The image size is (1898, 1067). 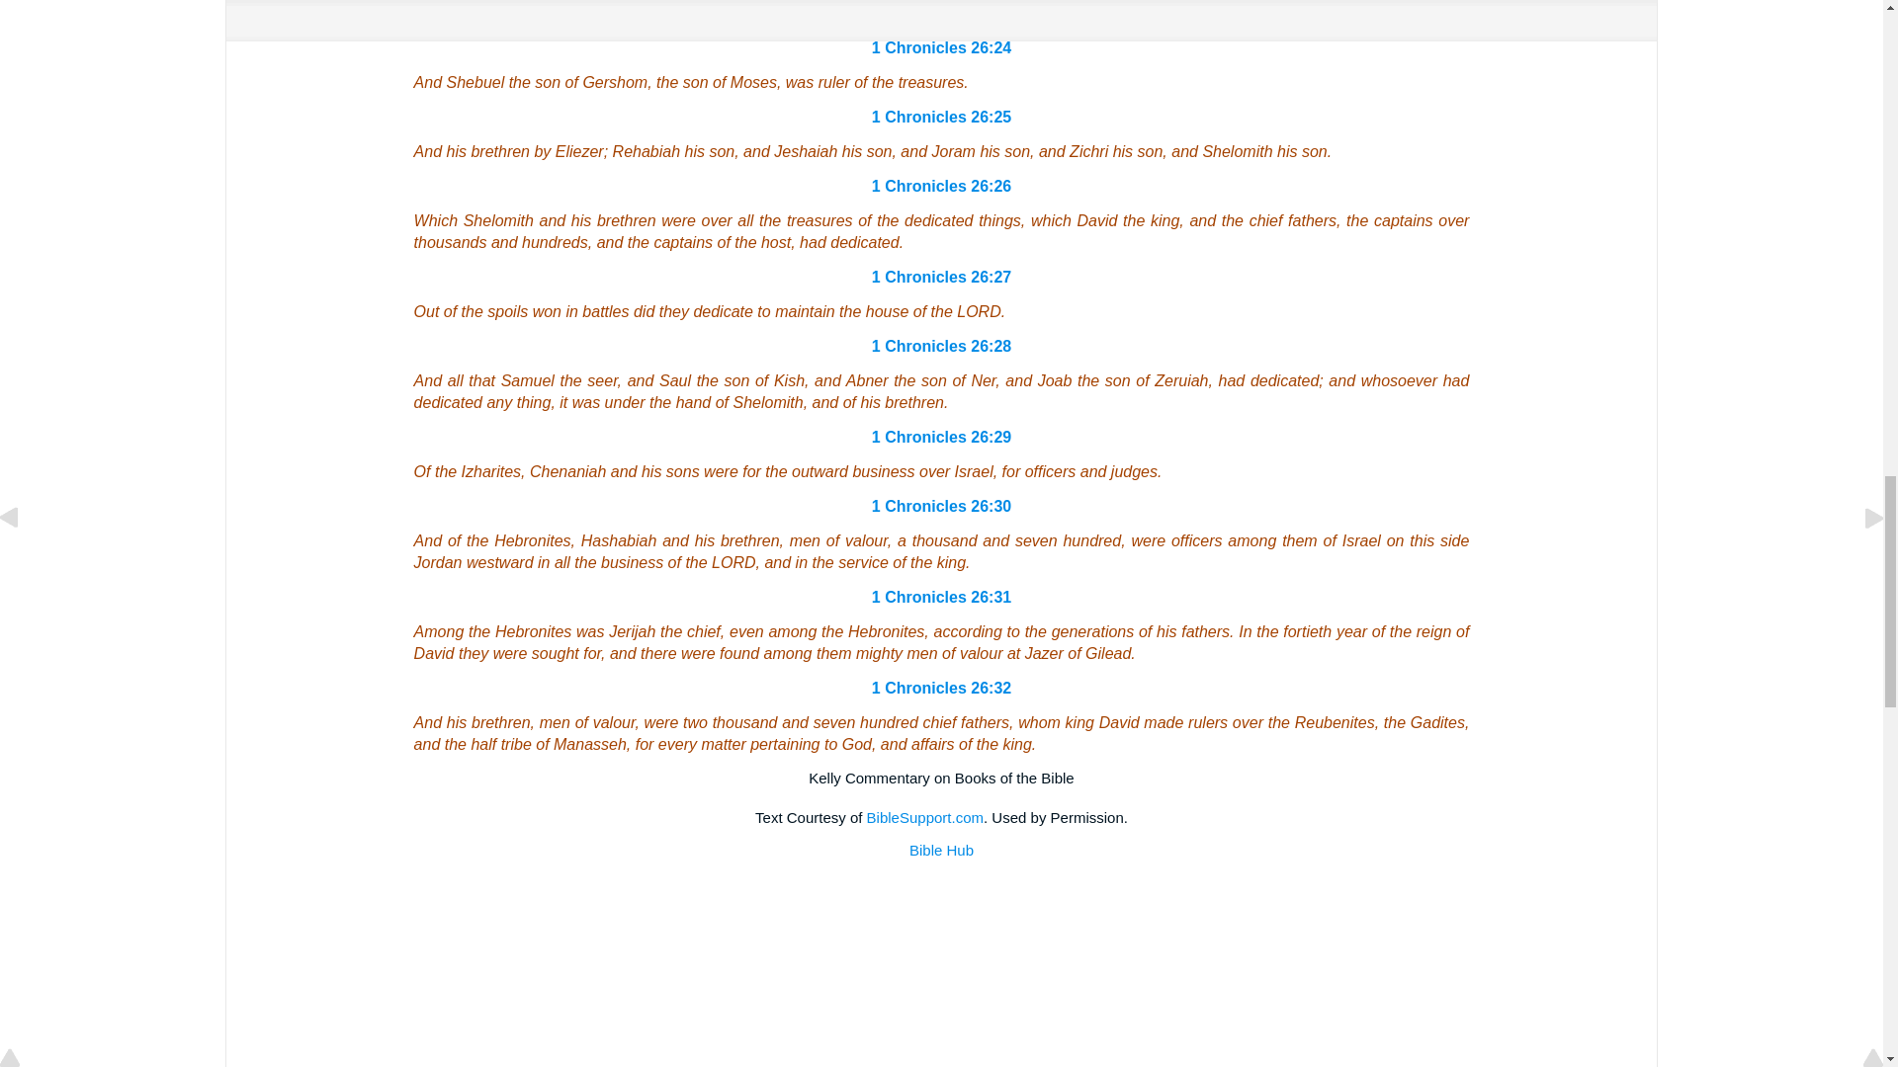 What do you see at coordinates (941, 597) in the screenshot?
I see `1 Chronicles 26:31` at bounding box center [941, 597].